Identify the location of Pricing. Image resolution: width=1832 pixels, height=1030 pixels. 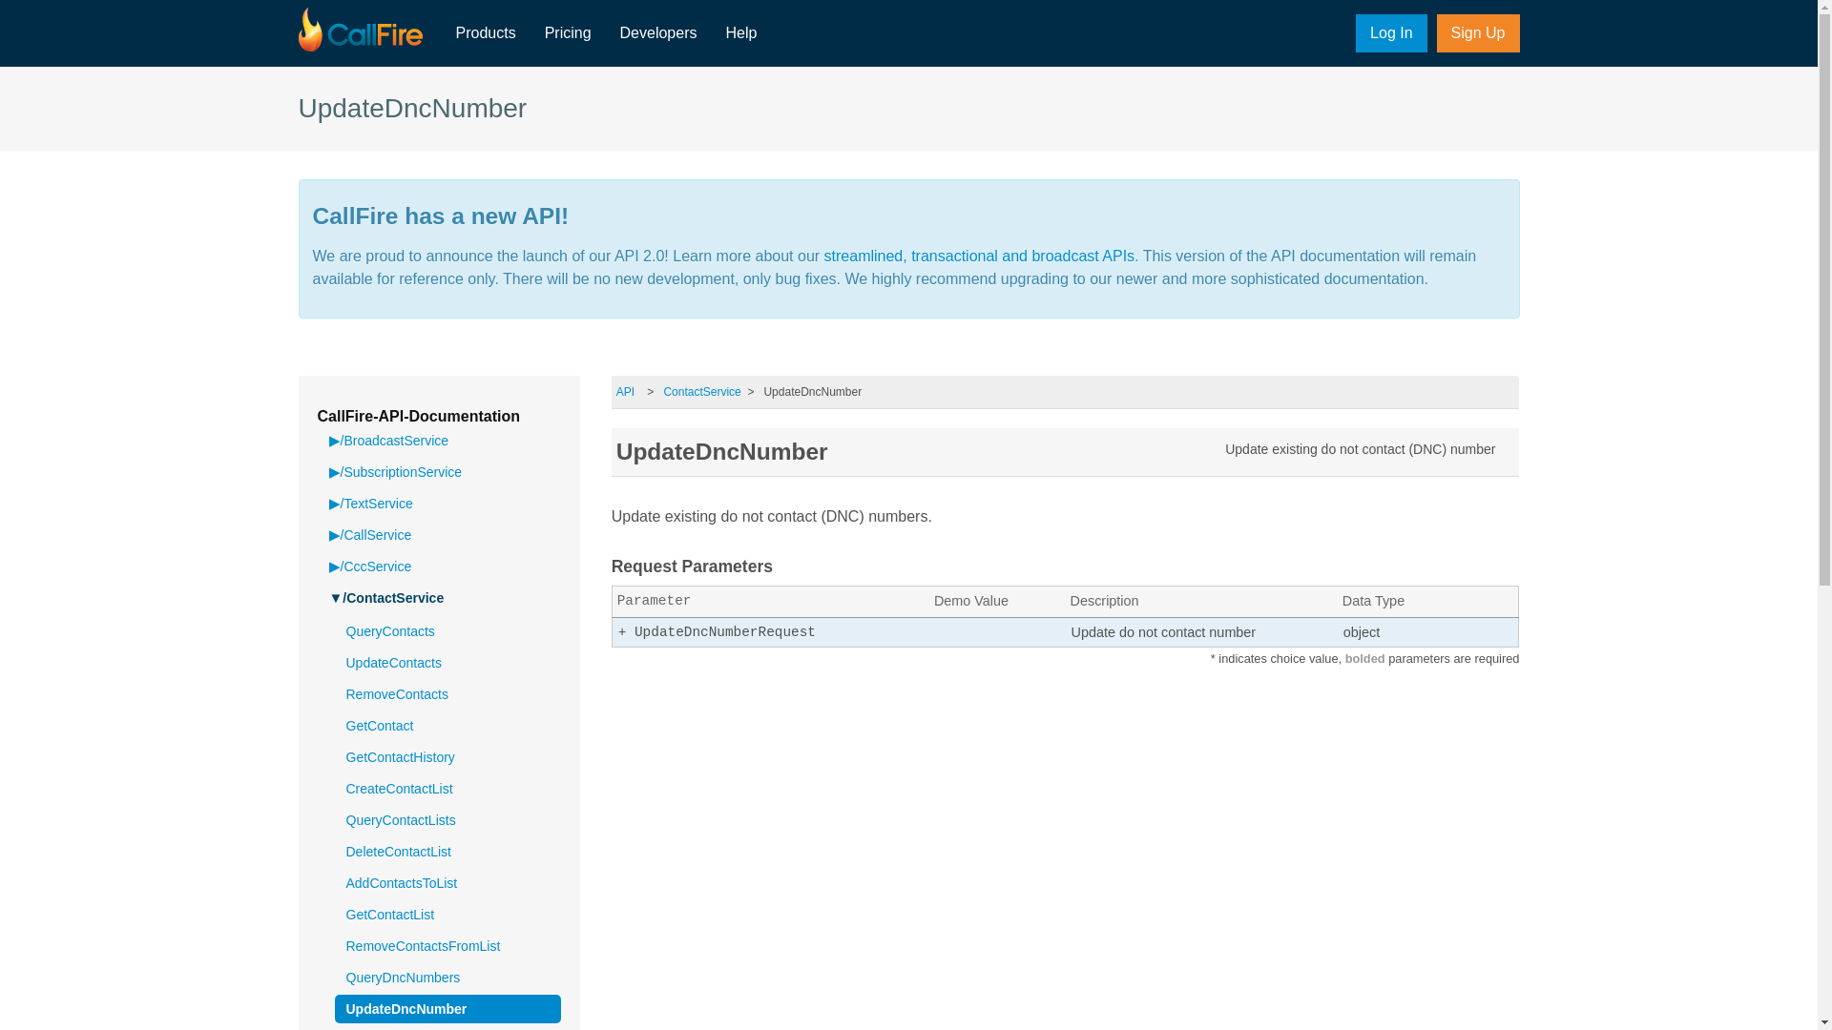
(569, 33).